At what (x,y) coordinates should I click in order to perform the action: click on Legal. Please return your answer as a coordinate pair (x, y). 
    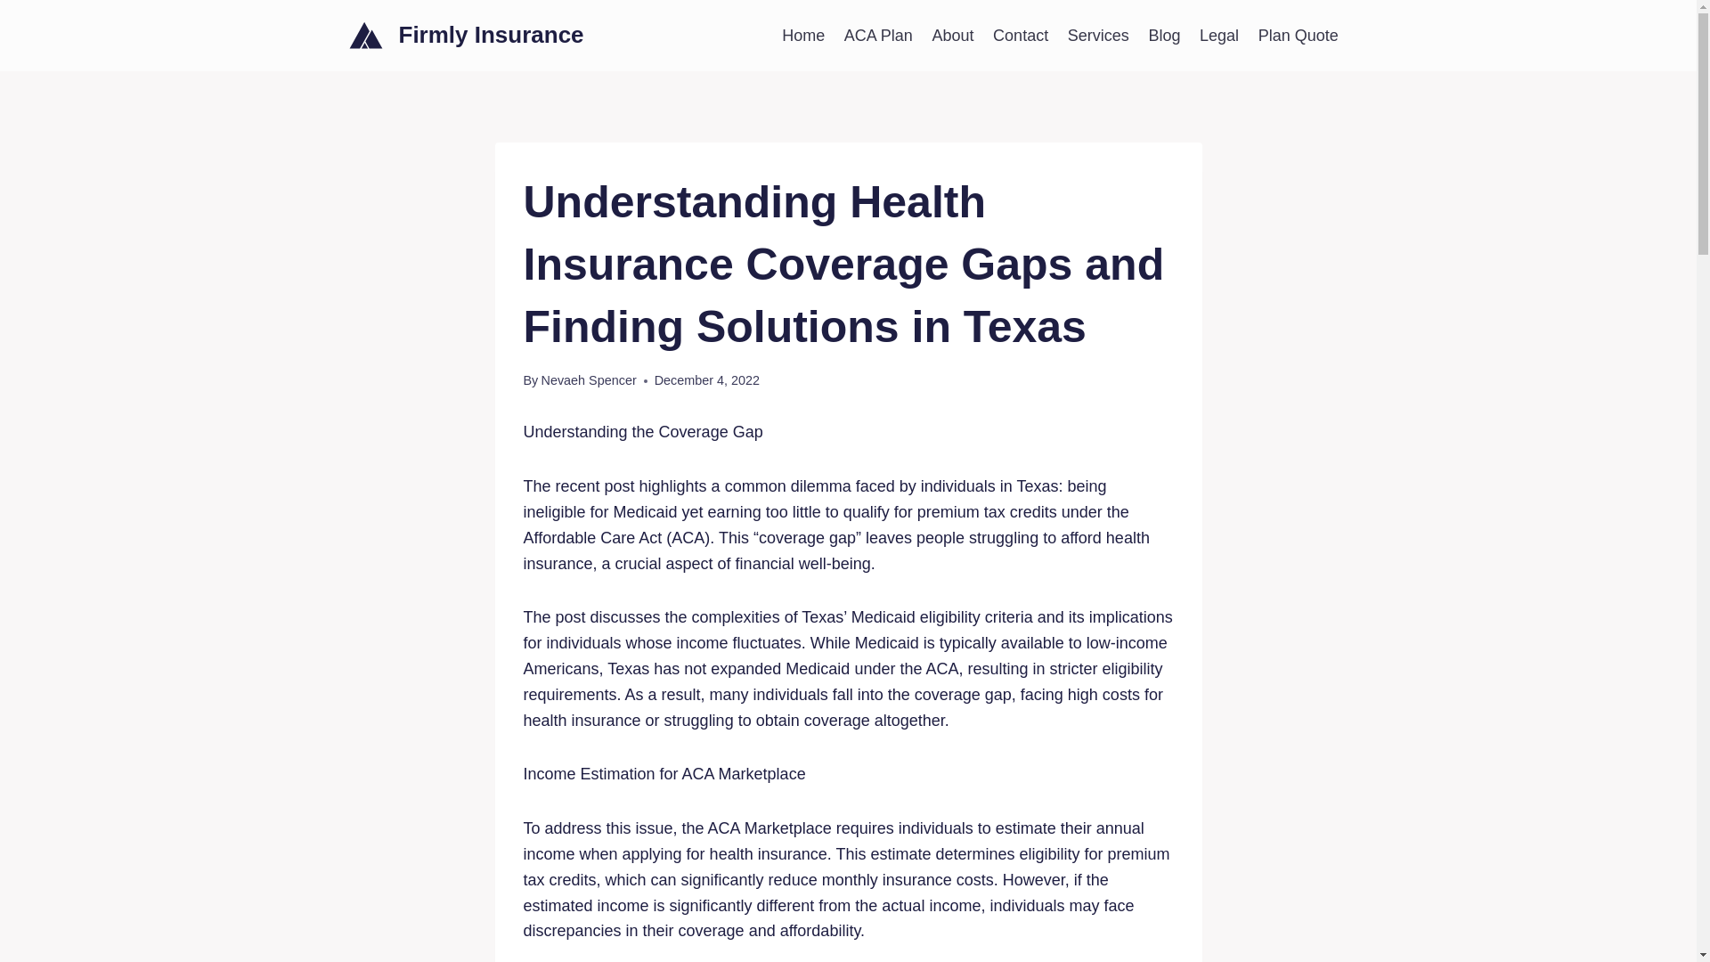
    Looking at the image, I should click on (1218, 35).